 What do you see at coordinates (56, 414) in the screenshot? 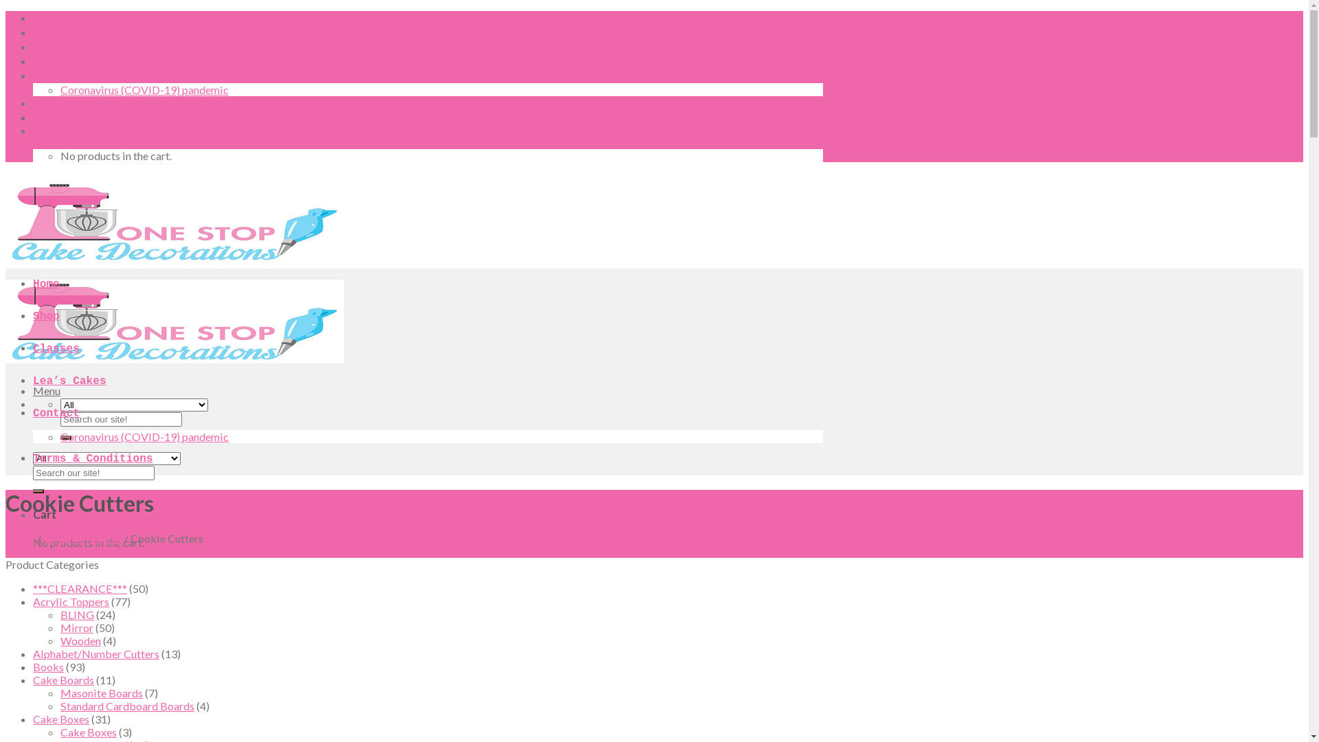
I see `Contact` at bounding box center [56, 414].